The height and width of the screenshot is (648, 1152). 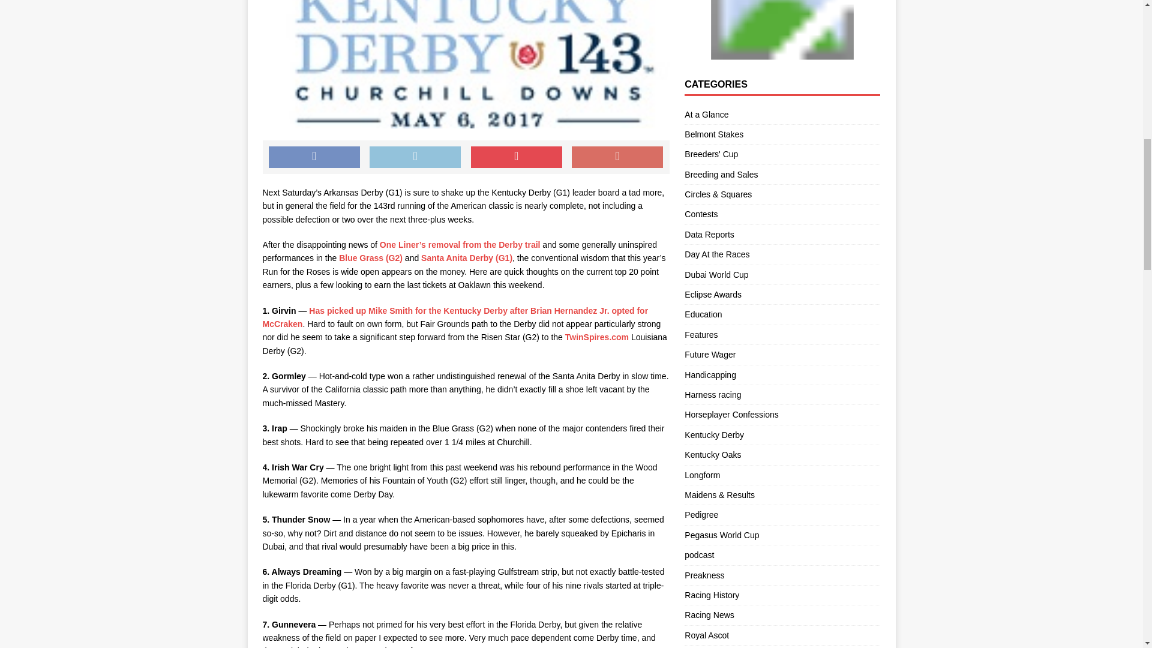 I want to click on Pin This Post, so click(x=516, y=157).